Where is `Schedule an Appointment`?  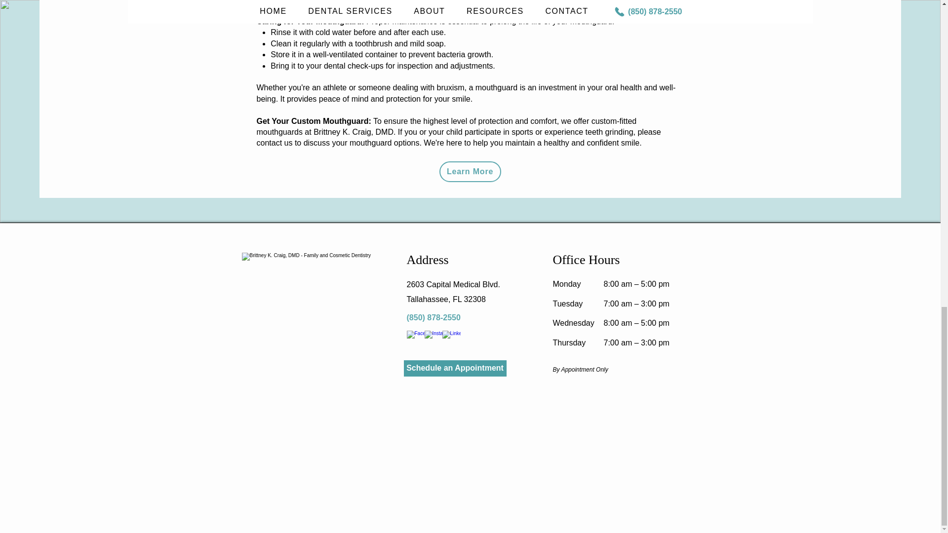 Schedule an Appointment is located at coordinates (455, 368).